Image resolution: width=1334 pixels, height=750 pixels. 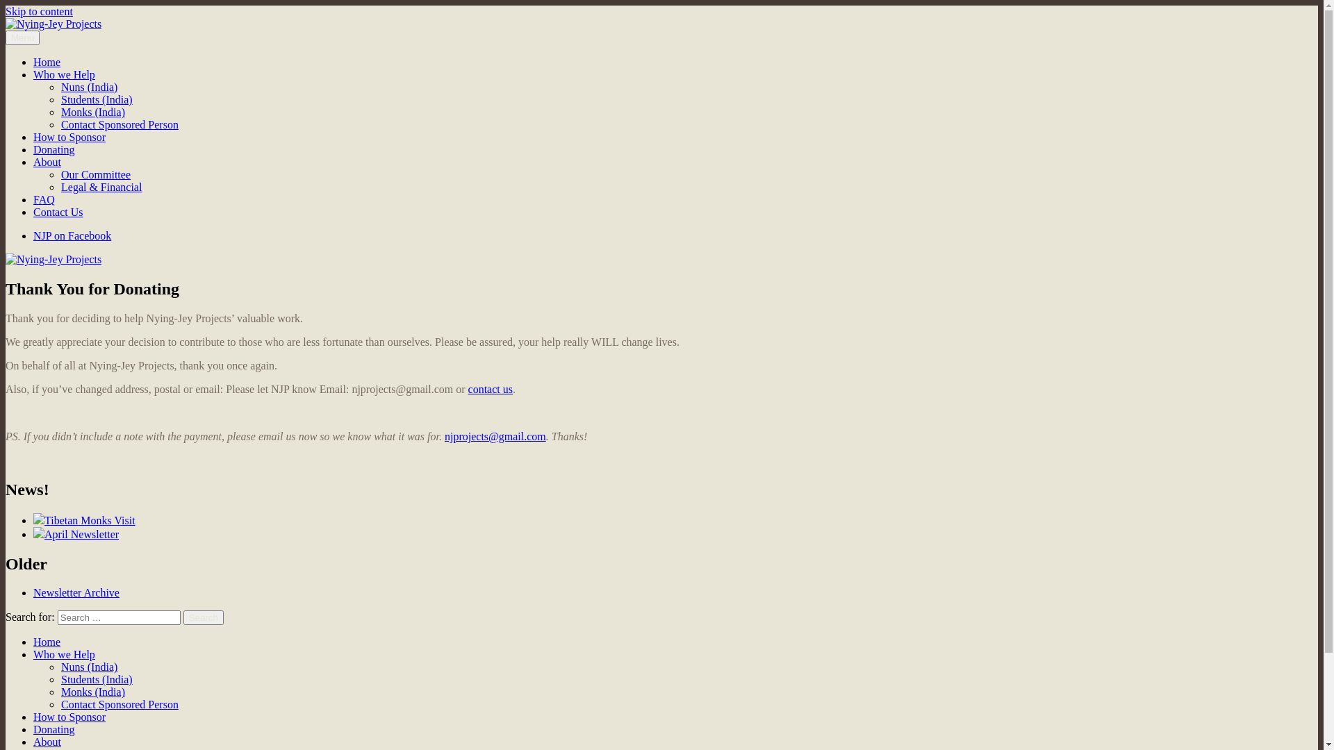 I want to click on Our Committee, so click(x=96, y=175).